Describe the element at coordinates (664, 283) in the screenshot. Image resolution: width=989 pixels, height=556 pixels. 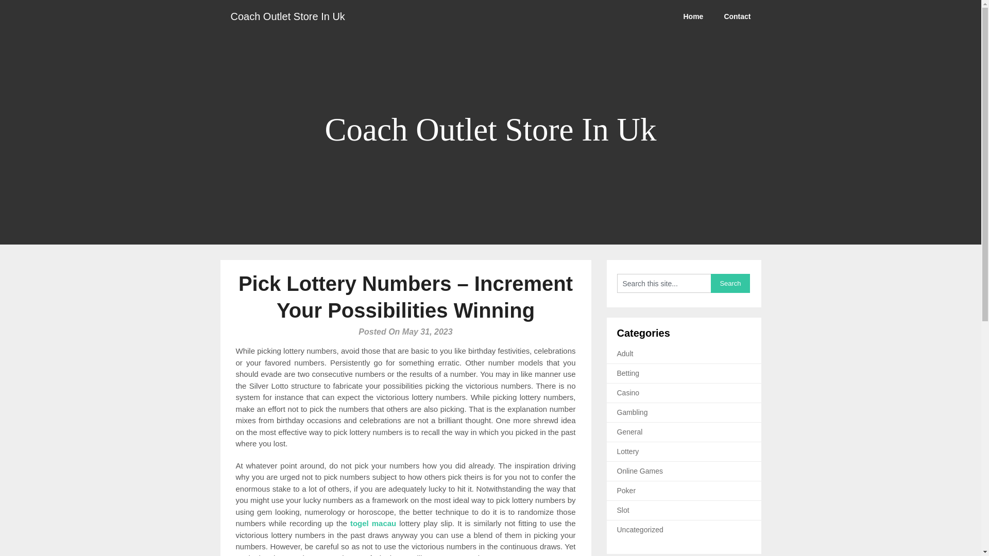
I see `Search this site...` at that location.